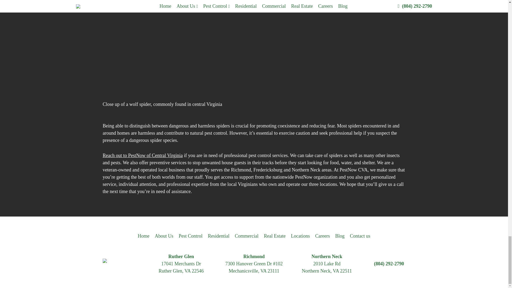 The width and height of the screenshot is (512, 288). Describe the element at coordinates (247, 236) in the screenshot. I see `Commercial` at that location.